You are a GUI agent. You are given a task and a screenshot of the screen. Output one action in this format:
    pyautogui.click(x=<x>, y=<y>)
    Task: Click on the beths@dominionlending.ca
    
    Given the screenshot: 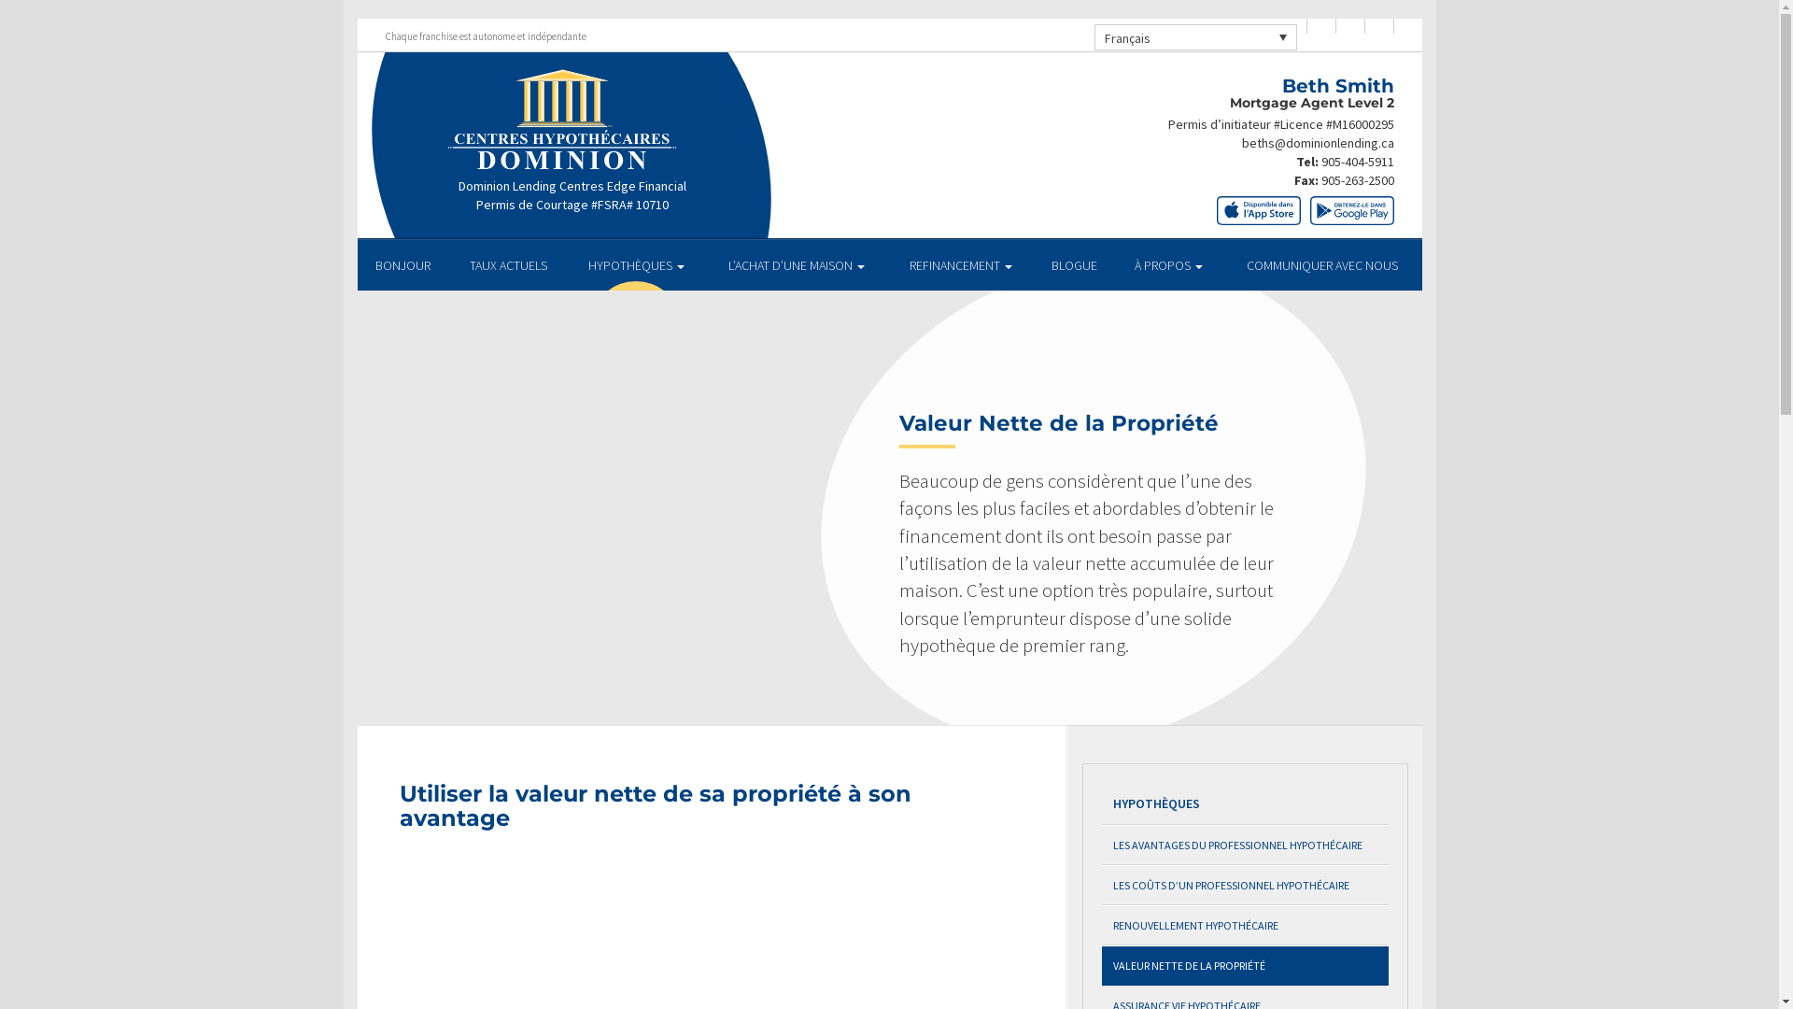 What is the action you would take?
    pyautogui.click(x=1319, y=143)
    